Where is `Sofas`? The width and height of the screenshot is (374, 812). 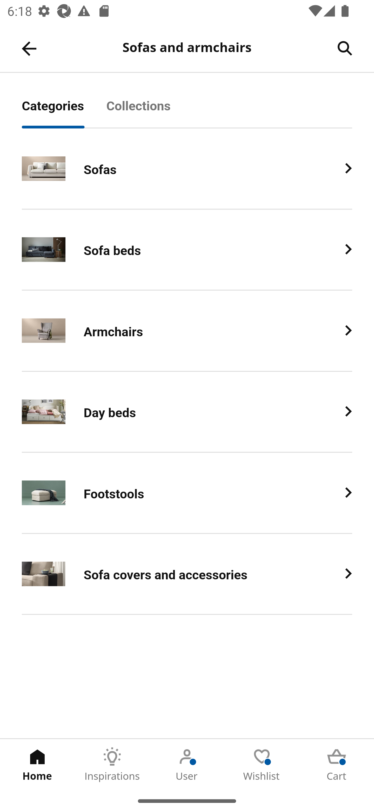
Sofas is located at coordinates (187, 169).